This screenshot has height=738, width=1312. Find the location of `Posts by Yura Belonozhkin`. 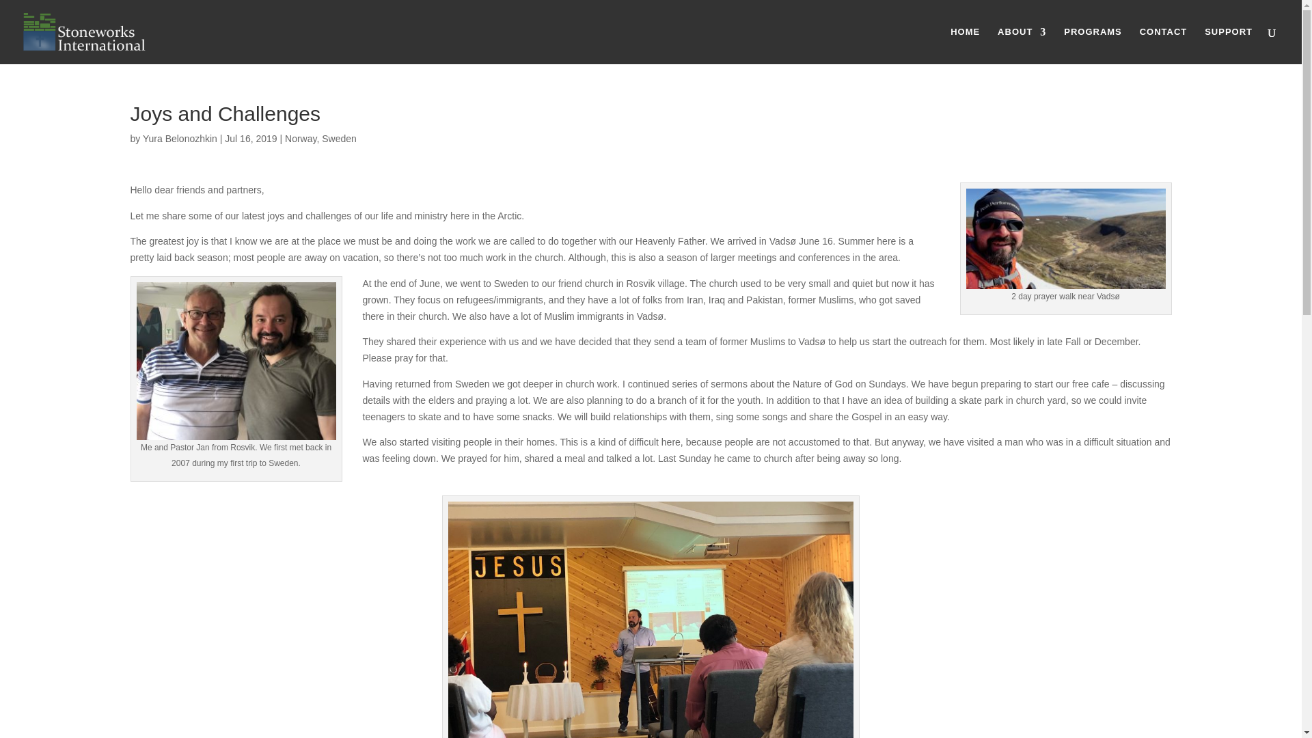

Posts by Yura Belonozhkin is located at coordinates (180, 138).